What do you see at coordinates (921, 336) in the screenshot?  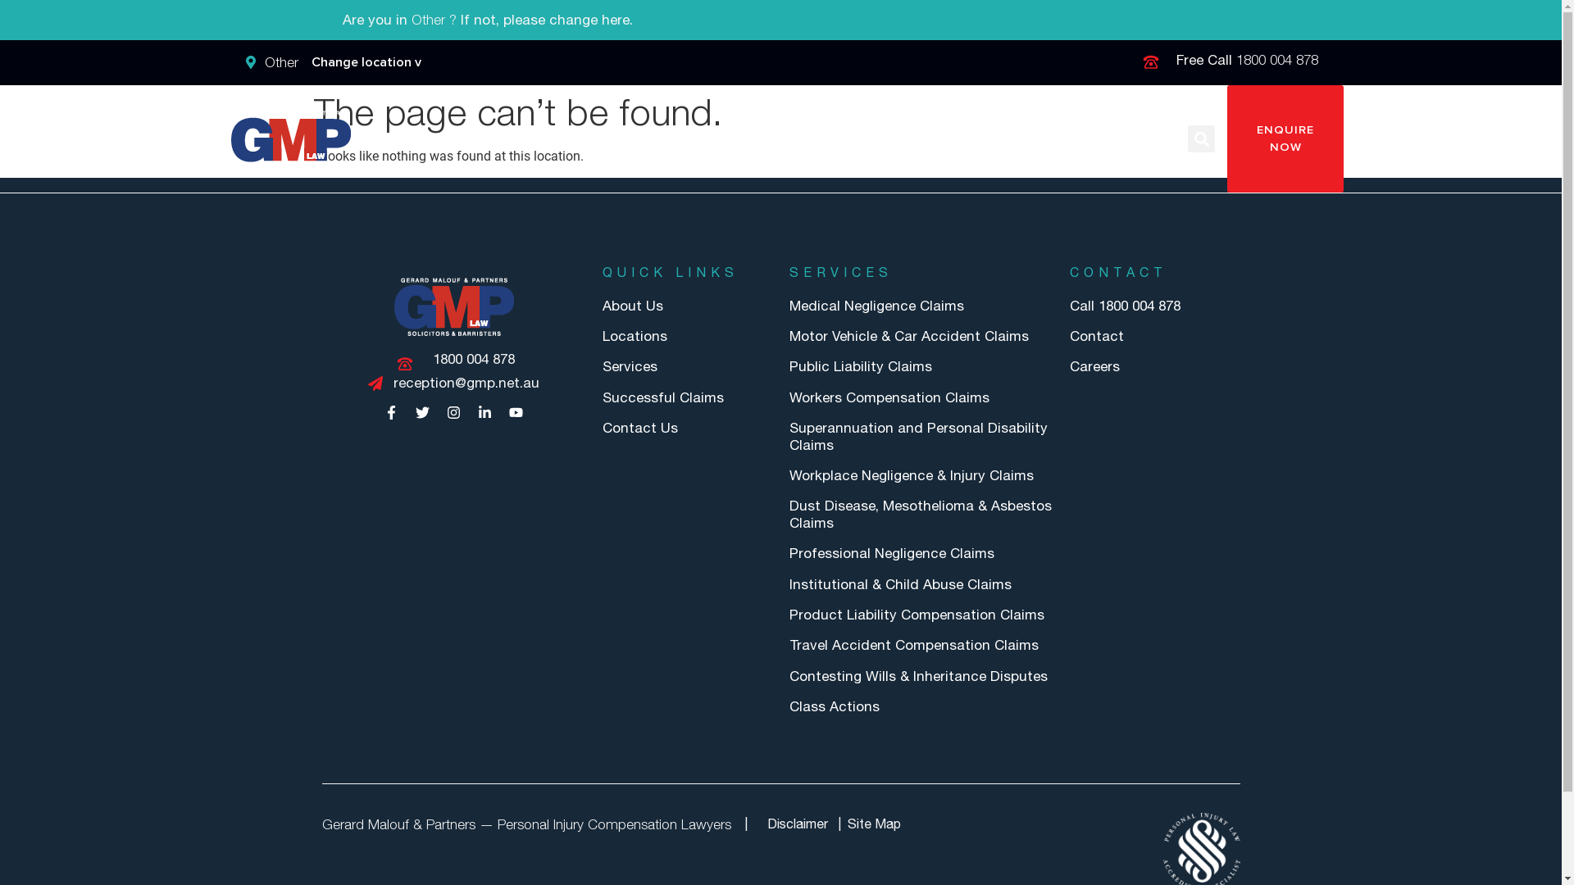 I see `Motor Vehicle & Car Accident Claims` at bounding box center [921, 336].